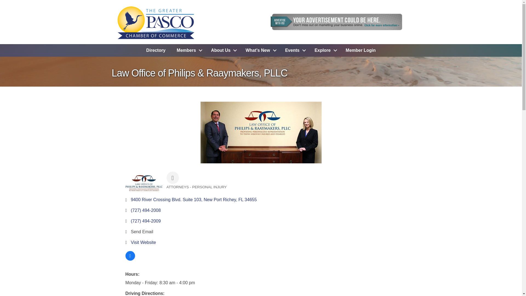  I want to click on Explore, so click(324, 50).